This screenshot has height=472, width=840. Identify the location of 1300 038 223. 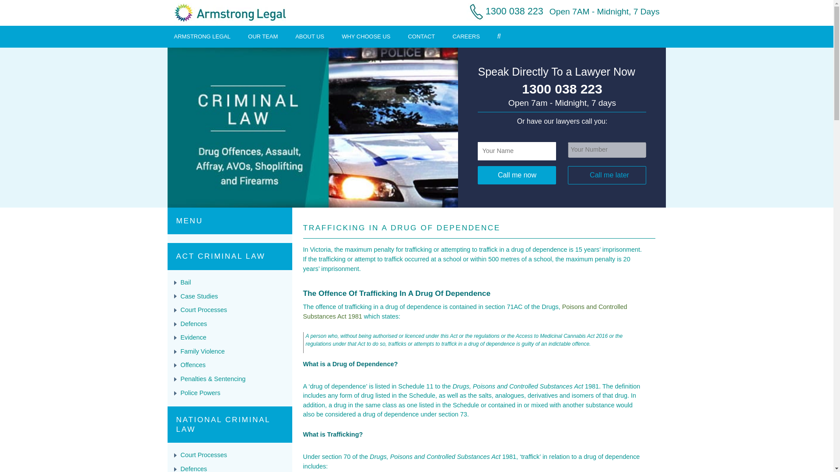
(562, 89).